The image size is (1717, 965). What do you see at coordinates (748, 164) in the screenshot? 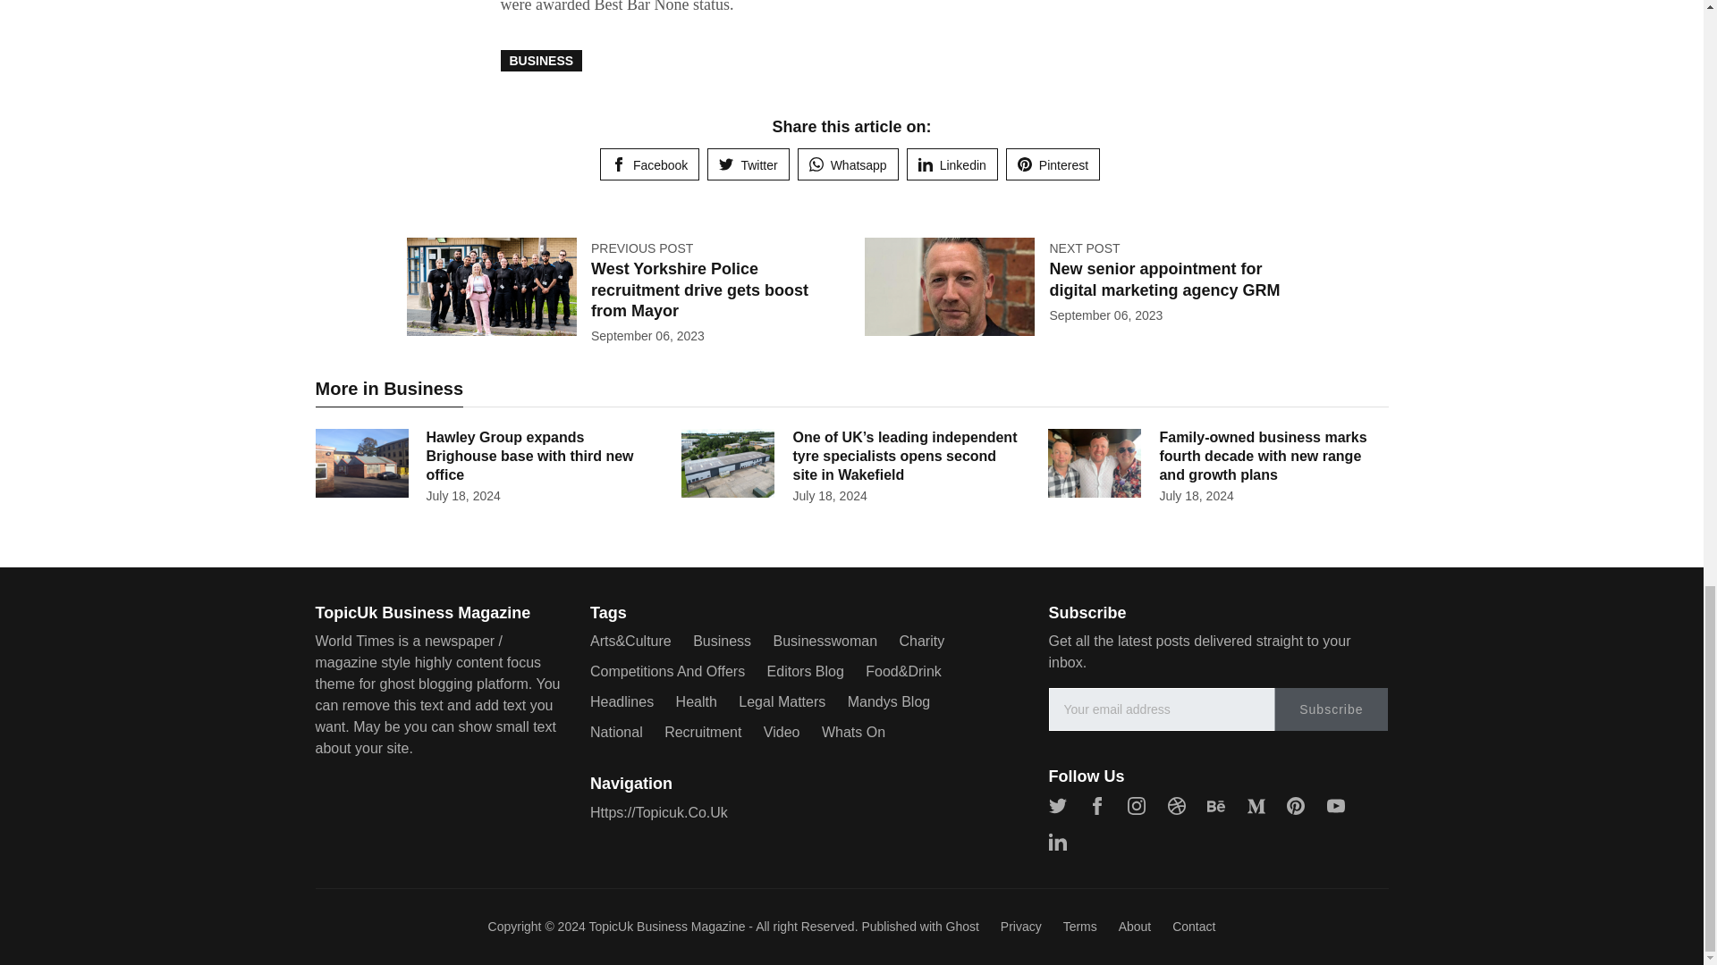
I see `Share on Twitter` at bounding box center [748, 164].